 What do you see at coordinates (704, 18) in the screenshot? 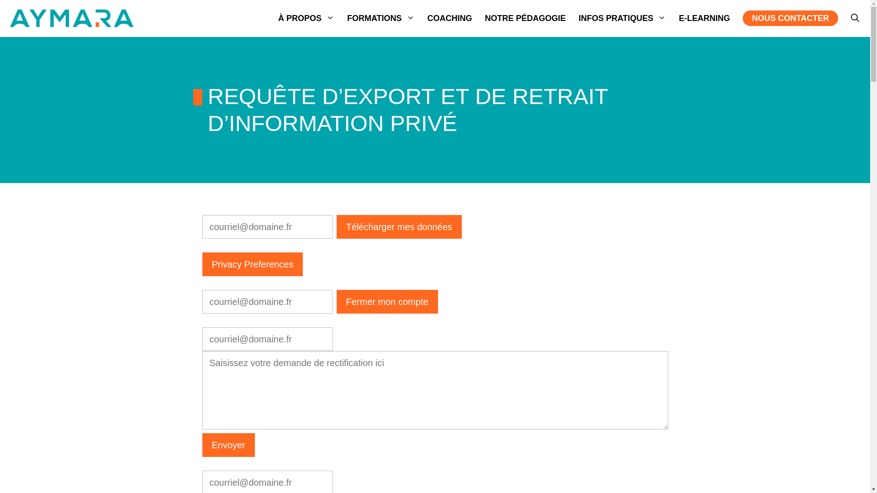
I see `E-LEARNING` at bounding box center [704, 18].